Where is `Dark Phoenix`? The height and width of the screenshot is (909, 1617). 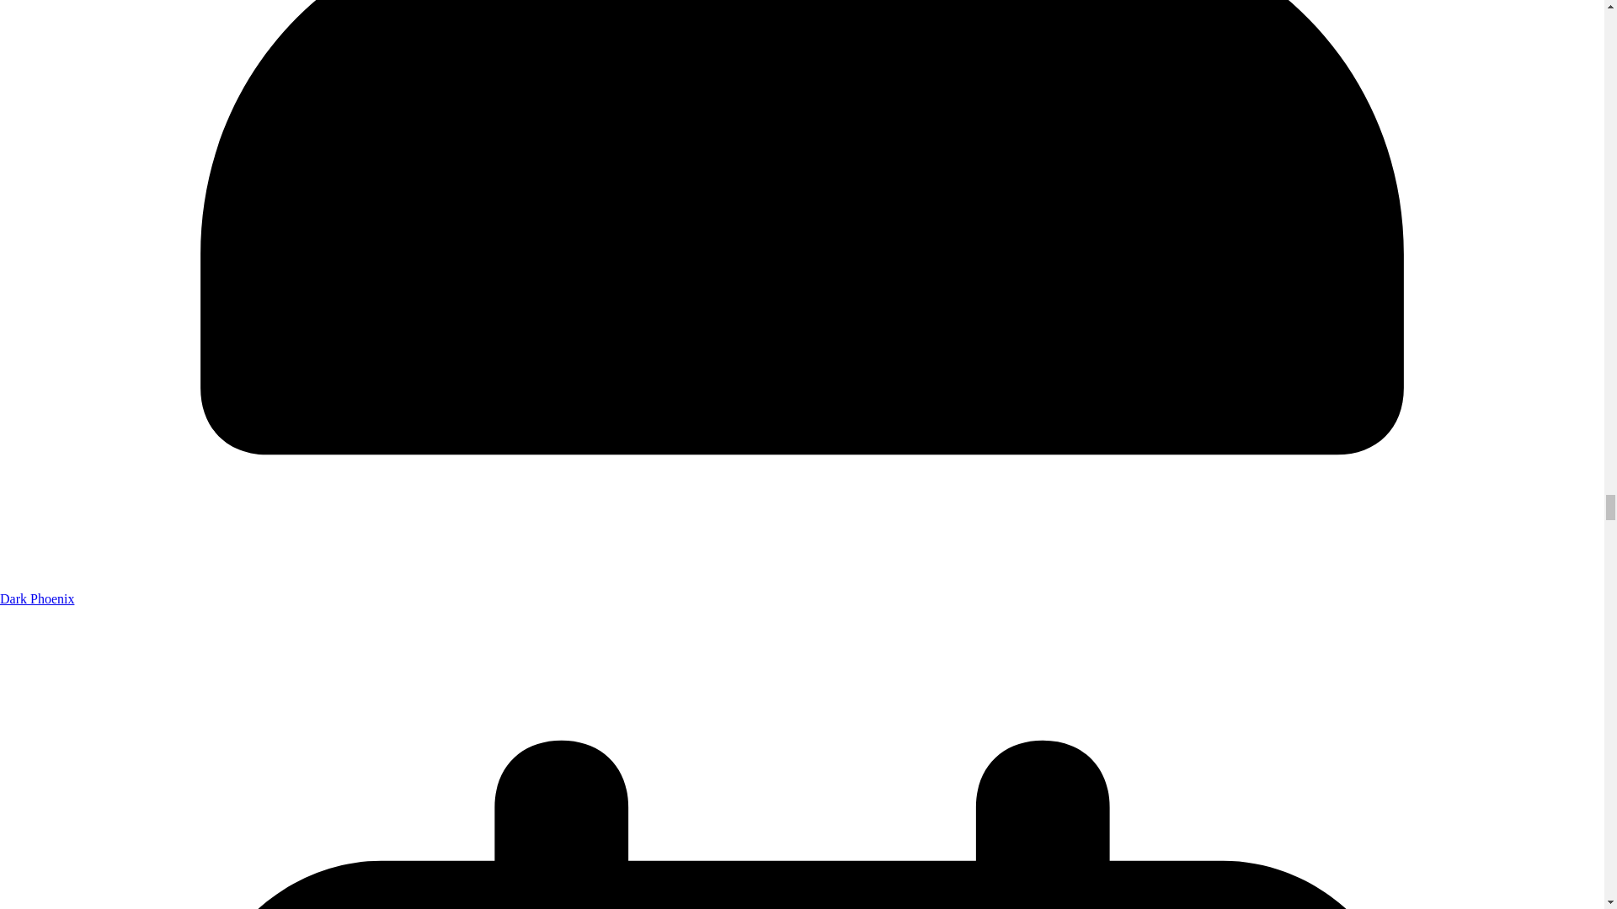 Dark Phoenix is located at coordinates (37, 599).